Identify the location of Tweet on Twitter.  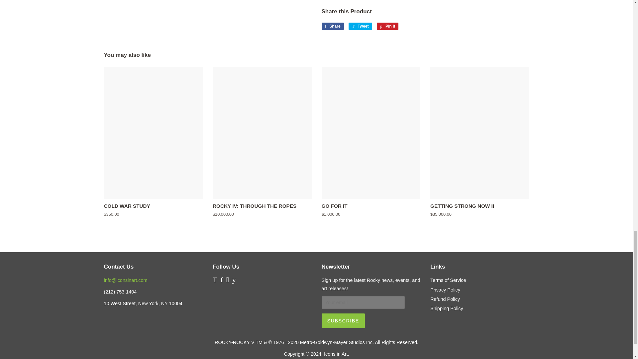
(360, 26).